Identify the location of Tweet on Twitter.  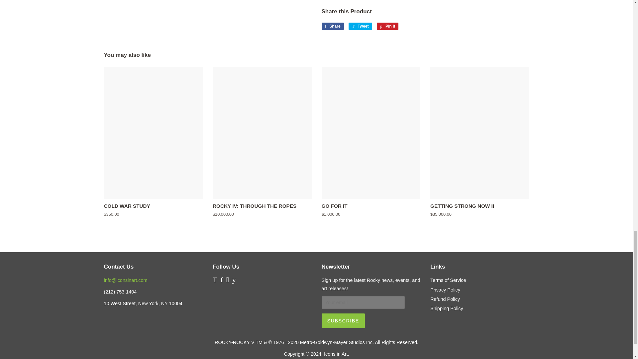
(360, 26).